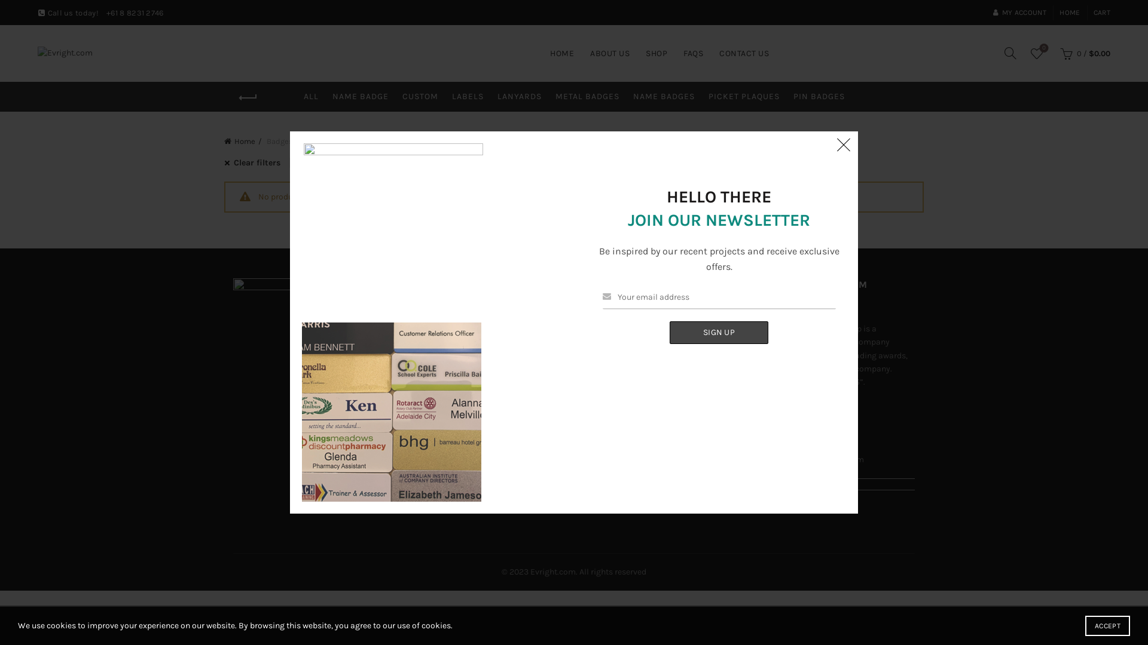 The image size is (1148, 645). I want to click on Privacy Policy, so click(434, 313).